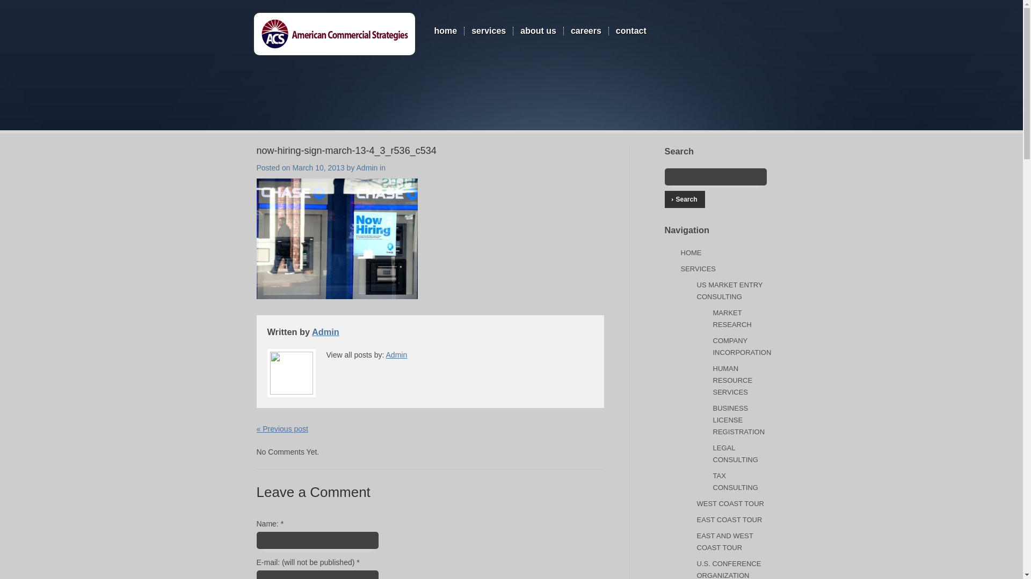  Describe the element at coordinates (367, 167) in the screenshot. I see `Posts by Admin` at that location.